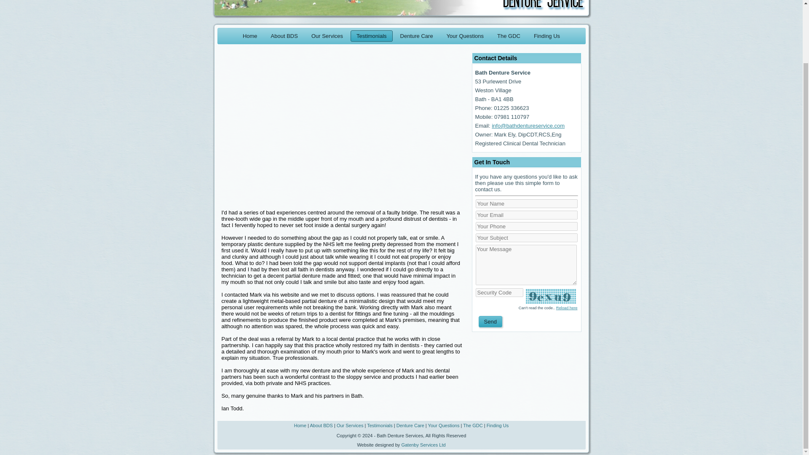 The image size is (809, 455). I want to click on Home, so click(300, 426).